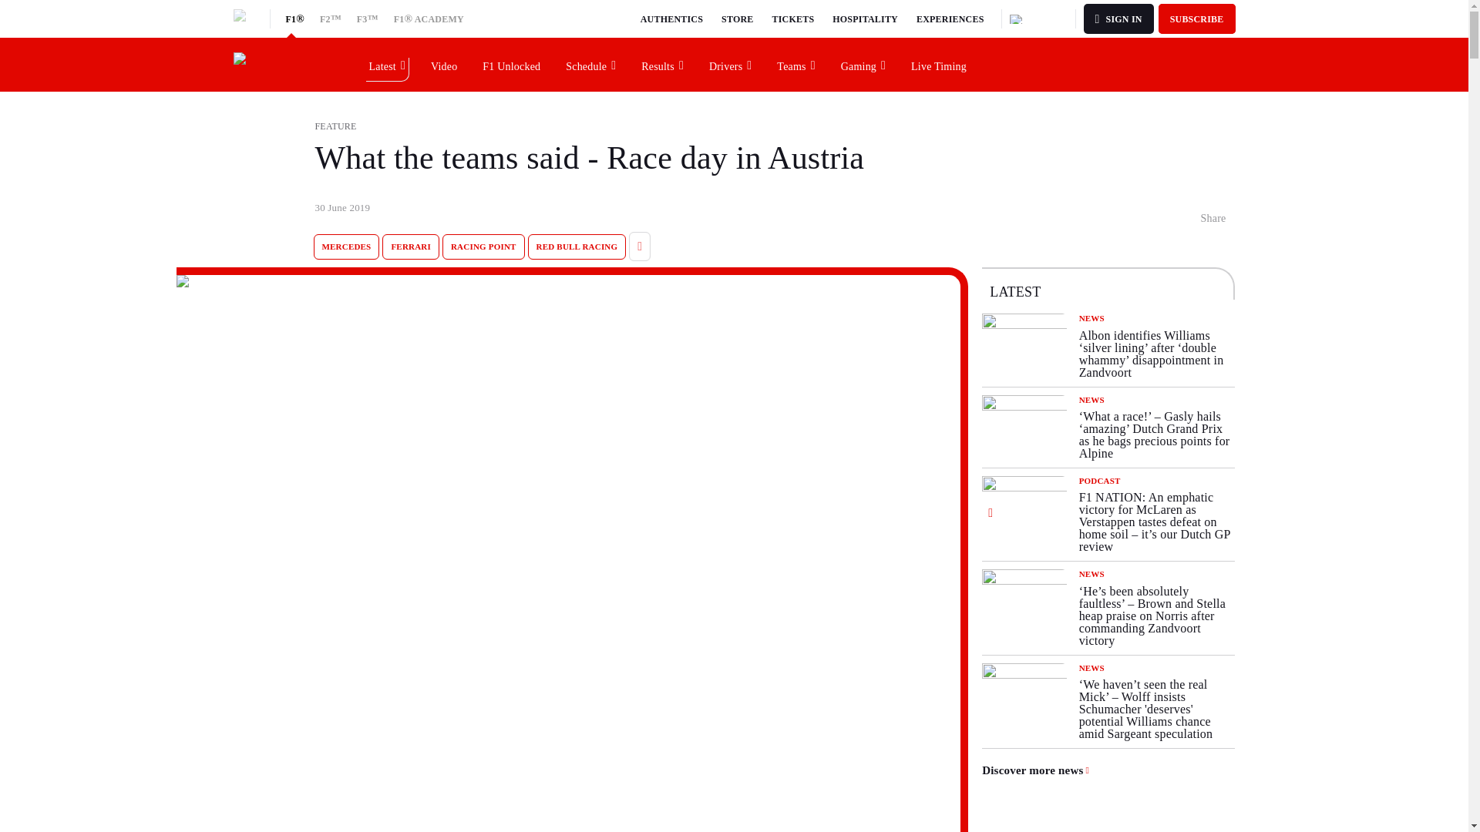 The height and width of the screenshot is (832, 1480). Describe the element at coordinates (663, 64) in the screenshot. I see `Results` at that location.